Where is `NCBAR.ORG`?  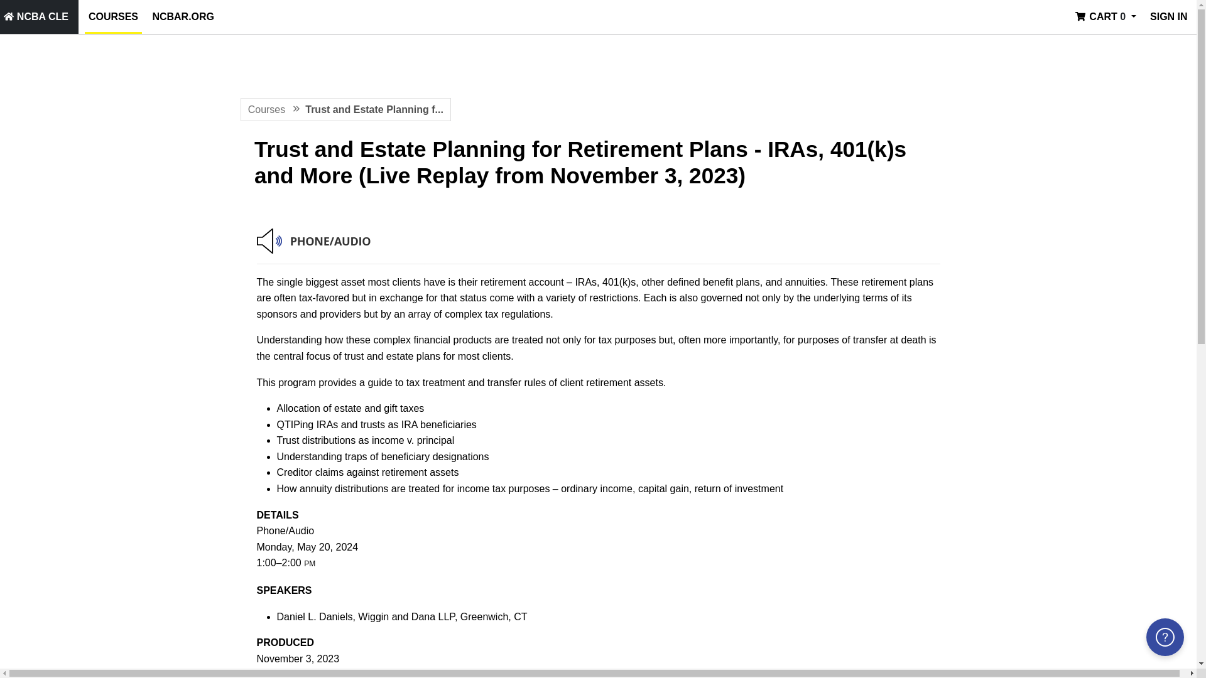
NCBAR.ORG is located at coordinates (183, 17).